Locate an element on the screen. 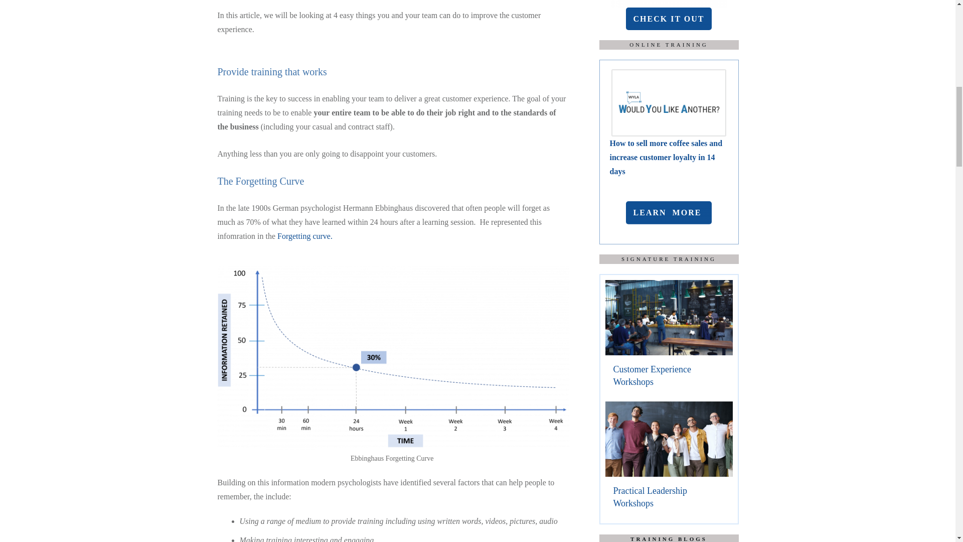  Practical Leadership Workshops is located at coordinates (668, 460).